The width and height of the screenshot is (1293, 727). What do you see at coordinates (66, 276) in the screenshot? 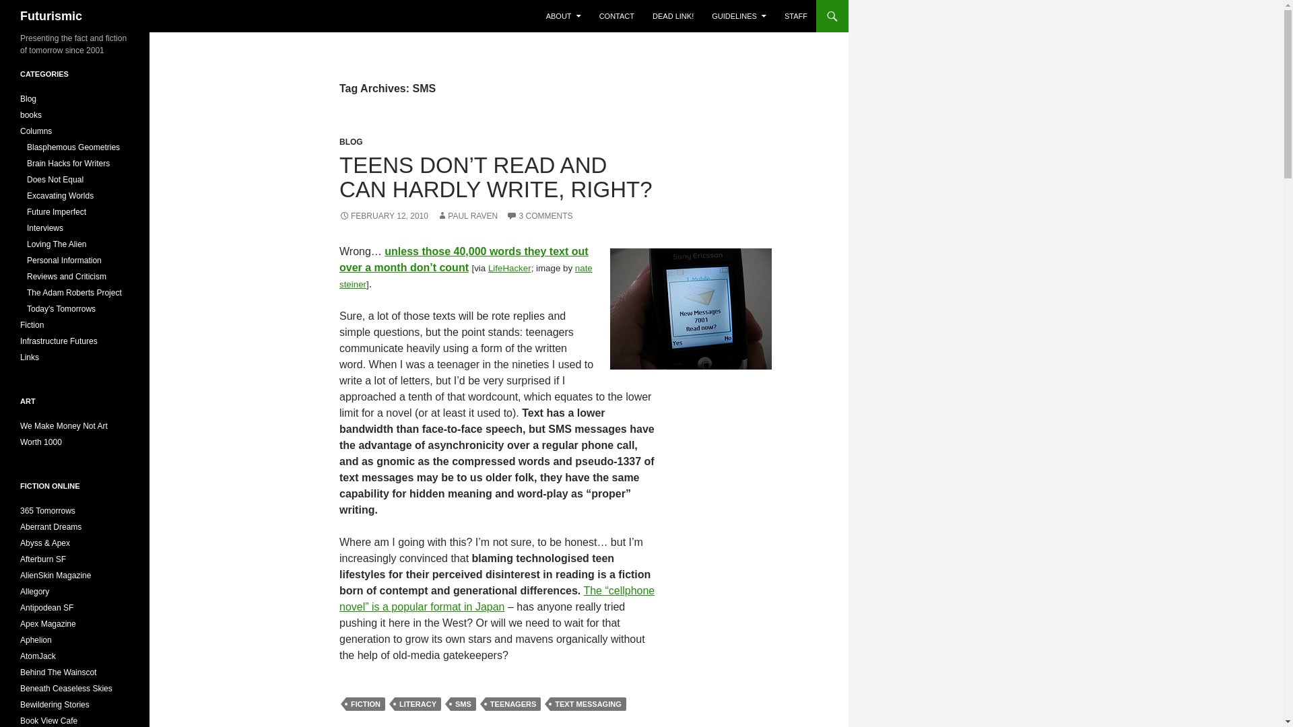
I see `Reviews and Criticism` at bounding box center [66, 276].